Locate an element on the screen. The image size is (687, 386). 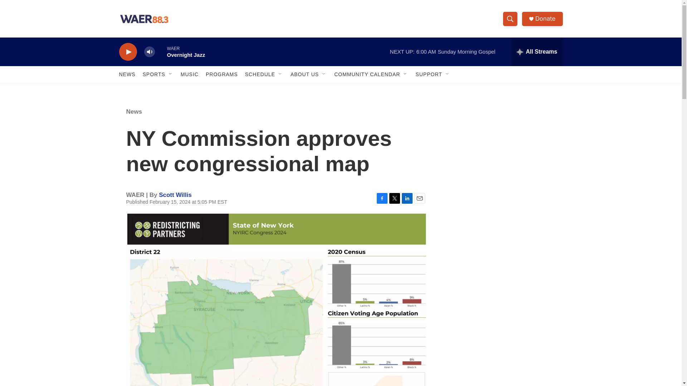
3rd party ad content is located at coordinates (501, 149).